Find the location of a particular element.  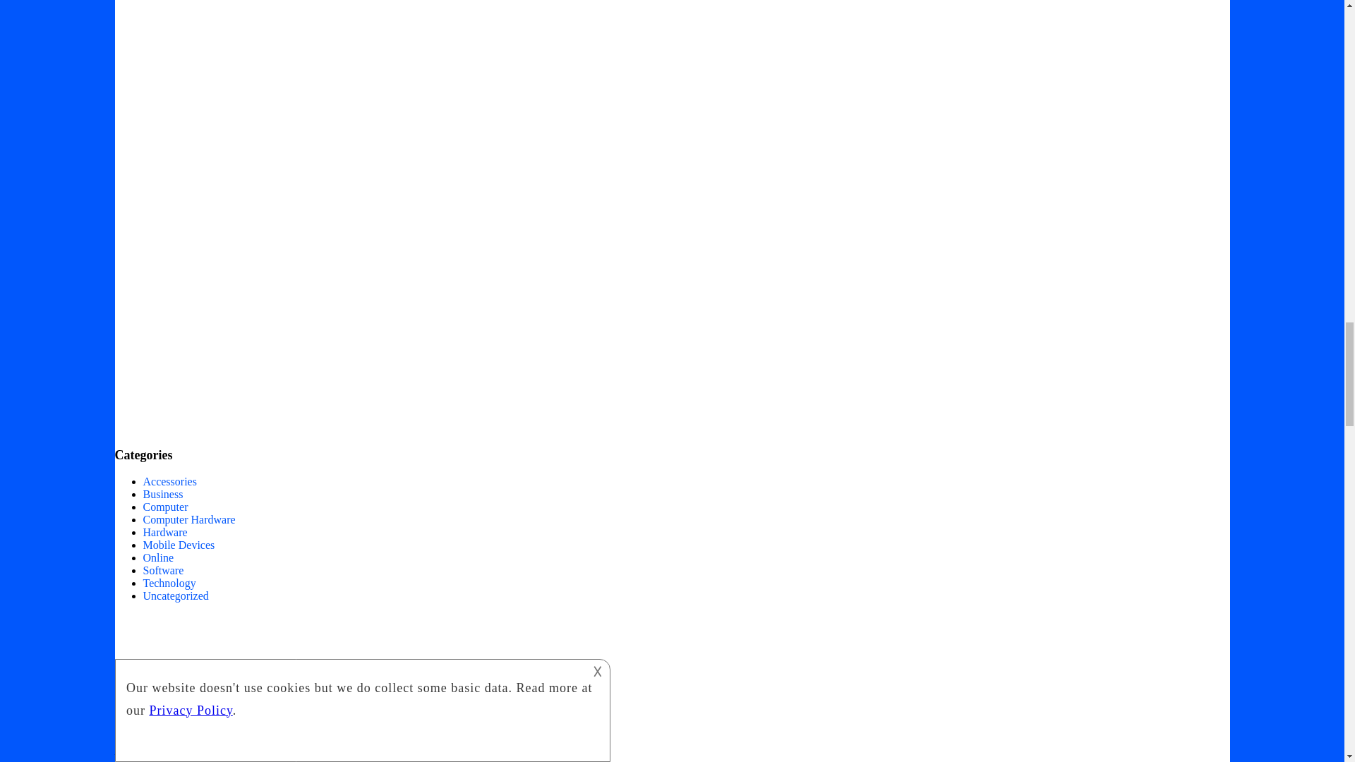

Mobile Devices is located at coordinates (178, 545).